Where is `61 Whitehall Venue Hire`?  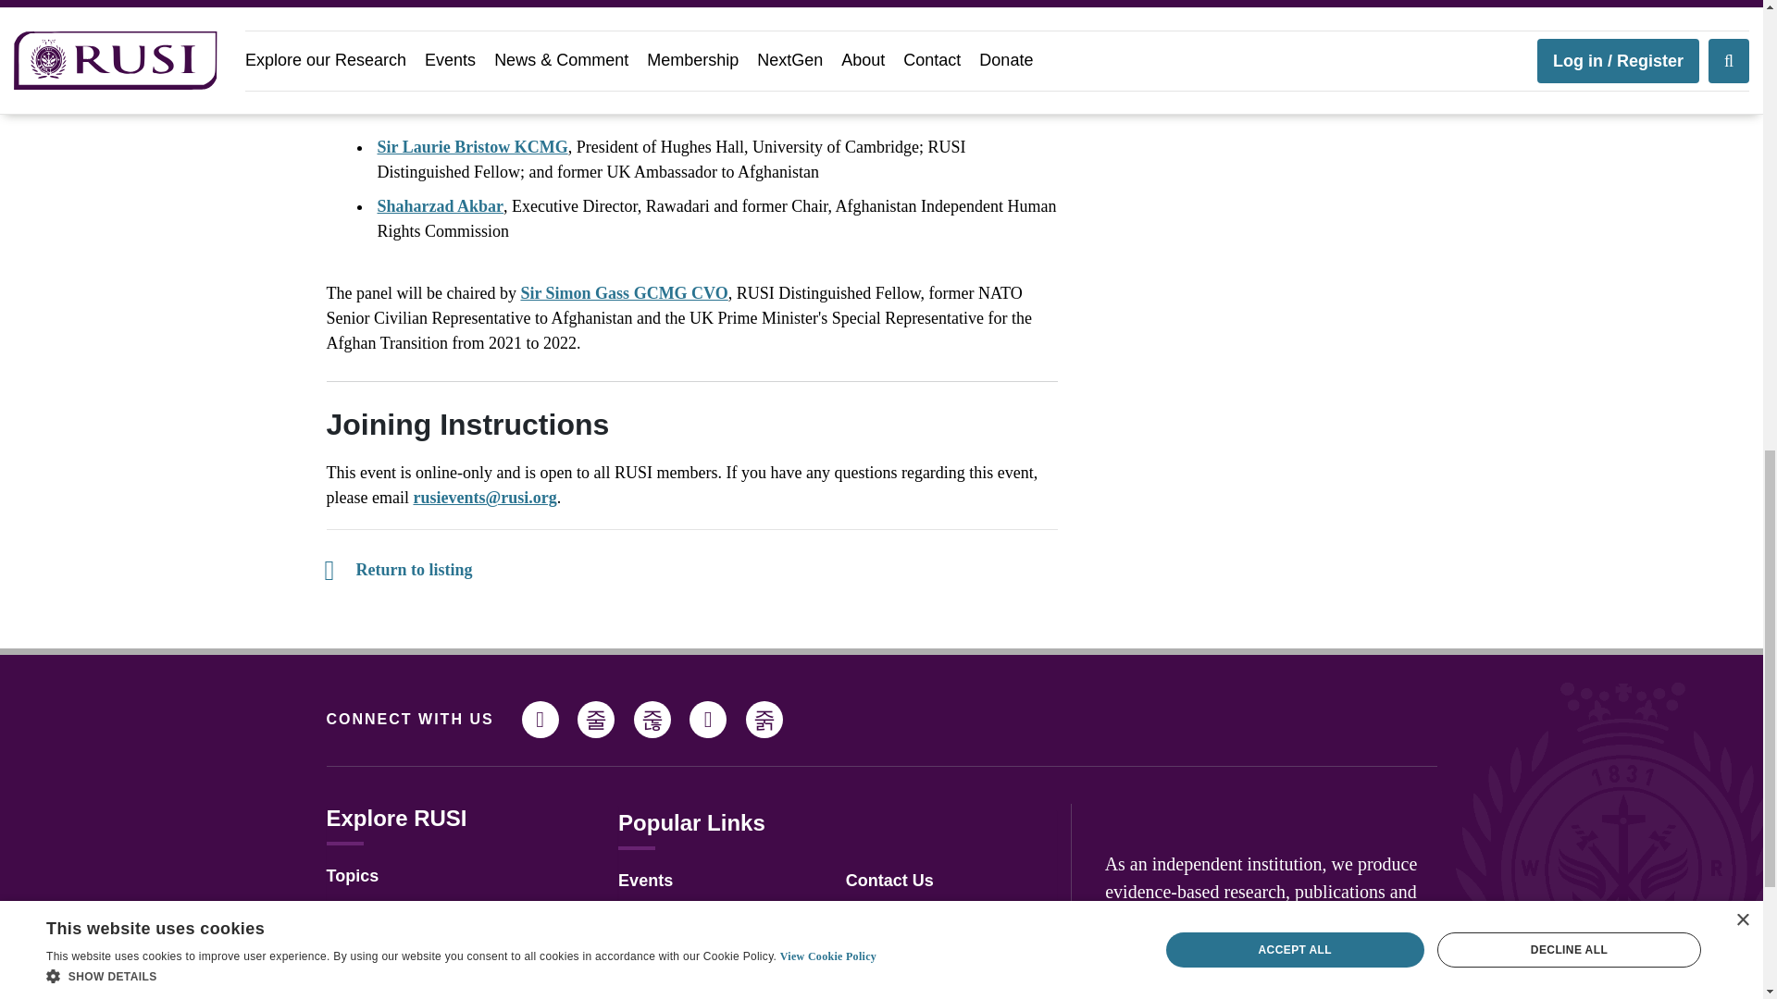 61 Whitehall Venue Hire is located at coordinates (939, 983).